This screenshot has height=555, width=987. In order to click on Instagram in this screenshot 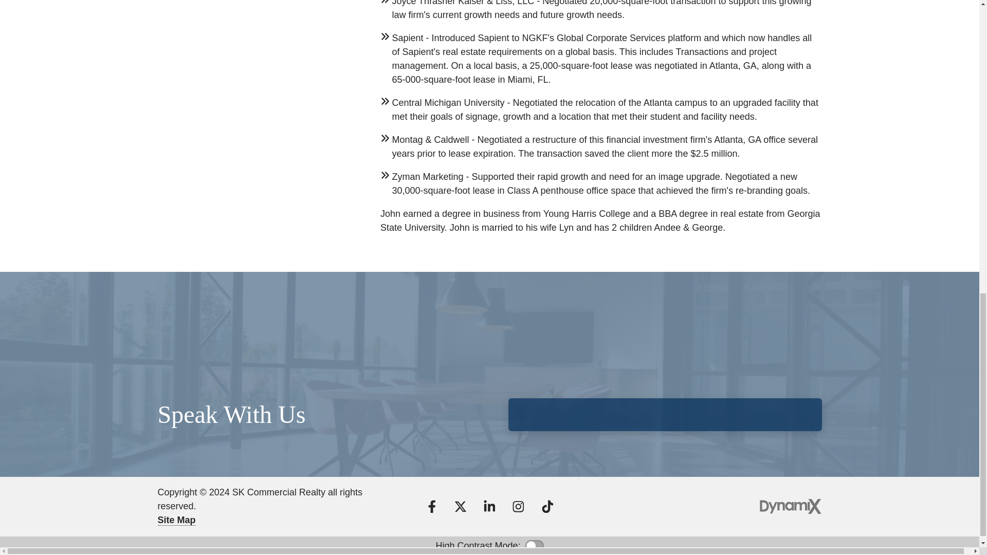, I will do `click(518, 507)`.